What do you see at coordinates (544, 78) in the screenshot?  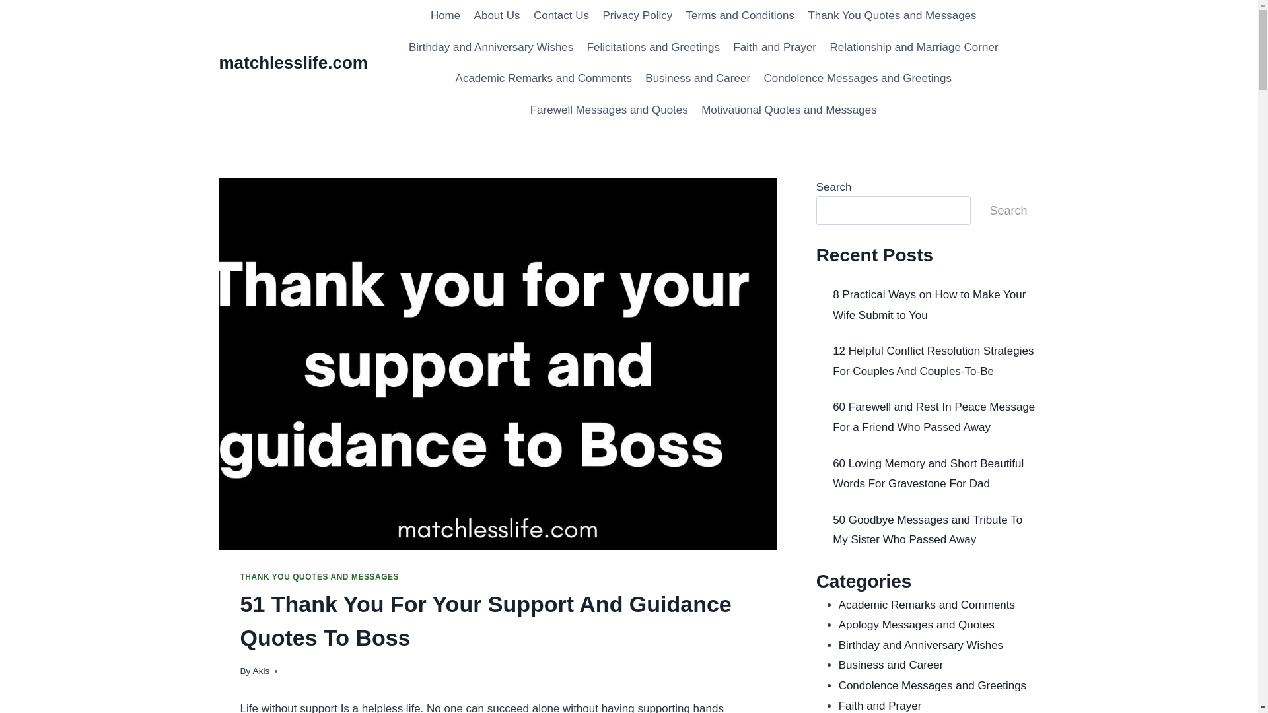 I see `Academic Remarks and Comments` at bounding box center [544, 78].